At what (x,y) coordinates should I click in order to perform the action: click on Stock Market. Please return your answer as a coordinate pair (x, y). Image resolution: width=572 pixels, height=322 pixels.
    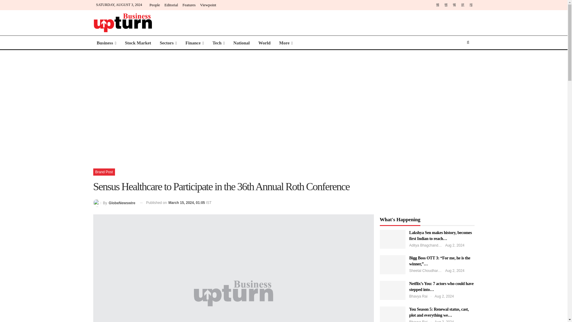
    Looking at the image, I should click on (138, 43).